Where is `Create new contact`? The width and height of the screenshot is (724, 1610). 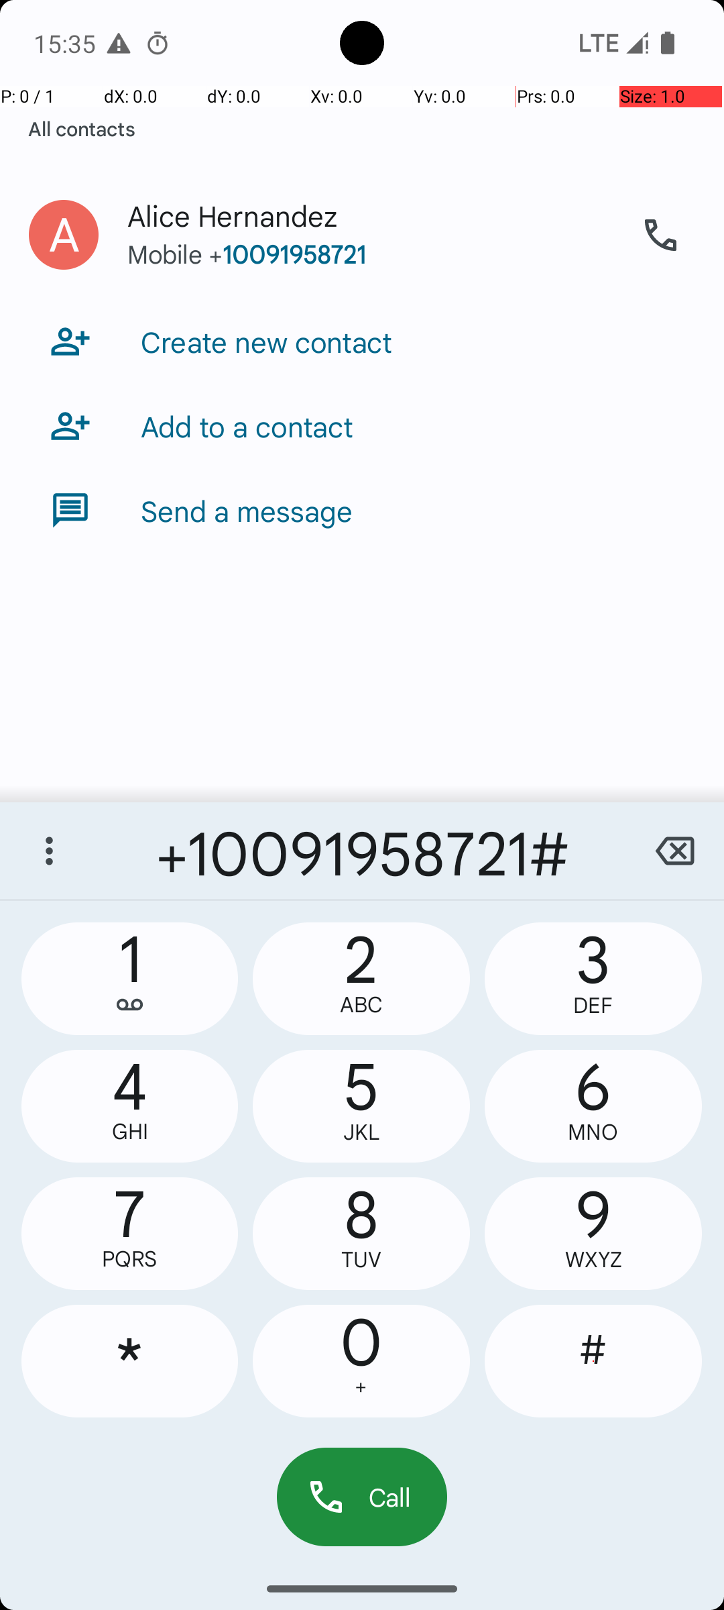
Create new contact is located at coordinates (267, 341).